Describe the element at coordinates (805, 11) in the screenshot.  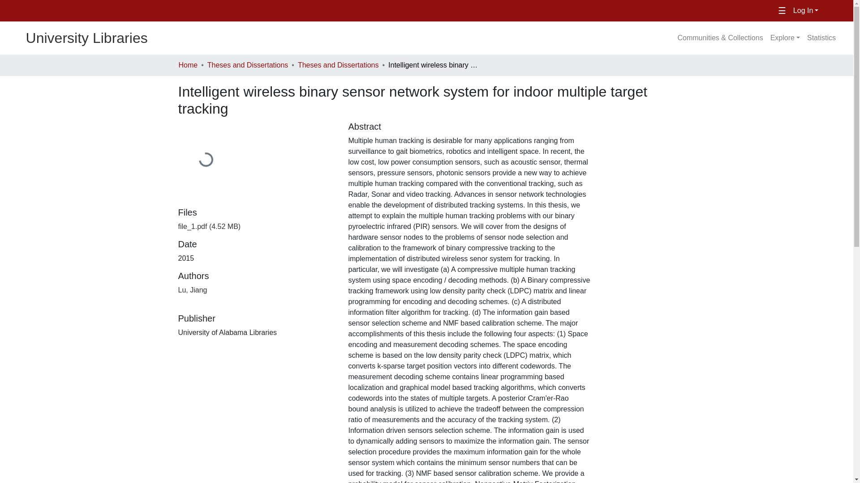
I see `Log In` at that location.